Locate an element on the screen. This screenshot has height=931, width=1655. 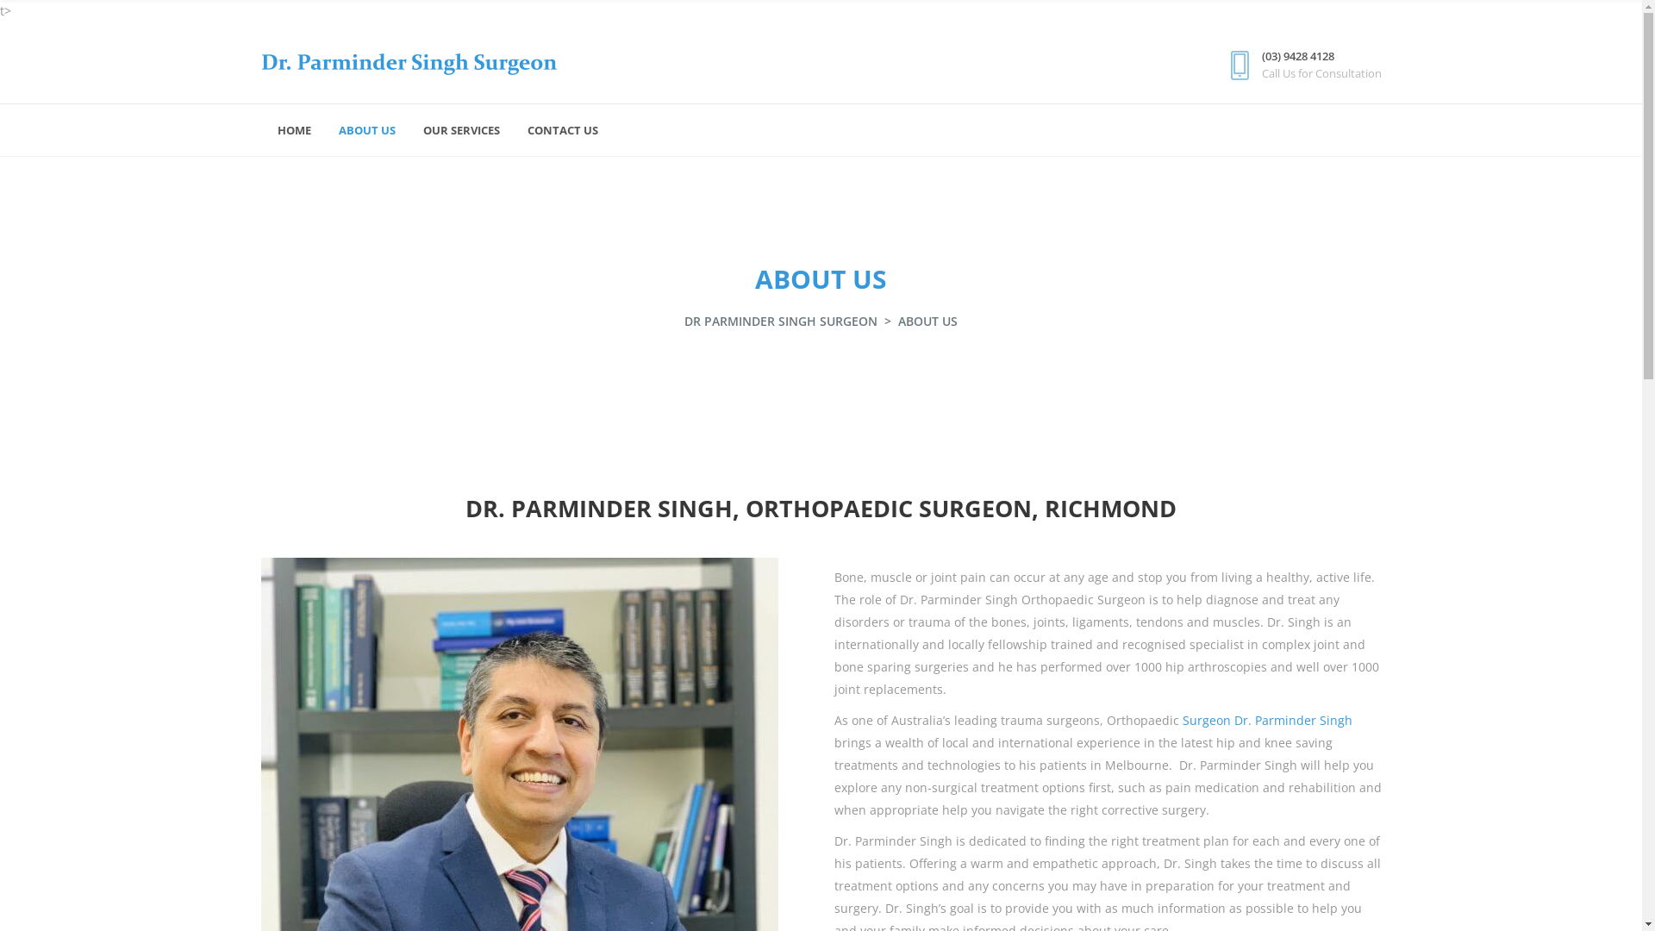
Surgeon Dr. Parminder Singh is located at coordinates (1267, 721).